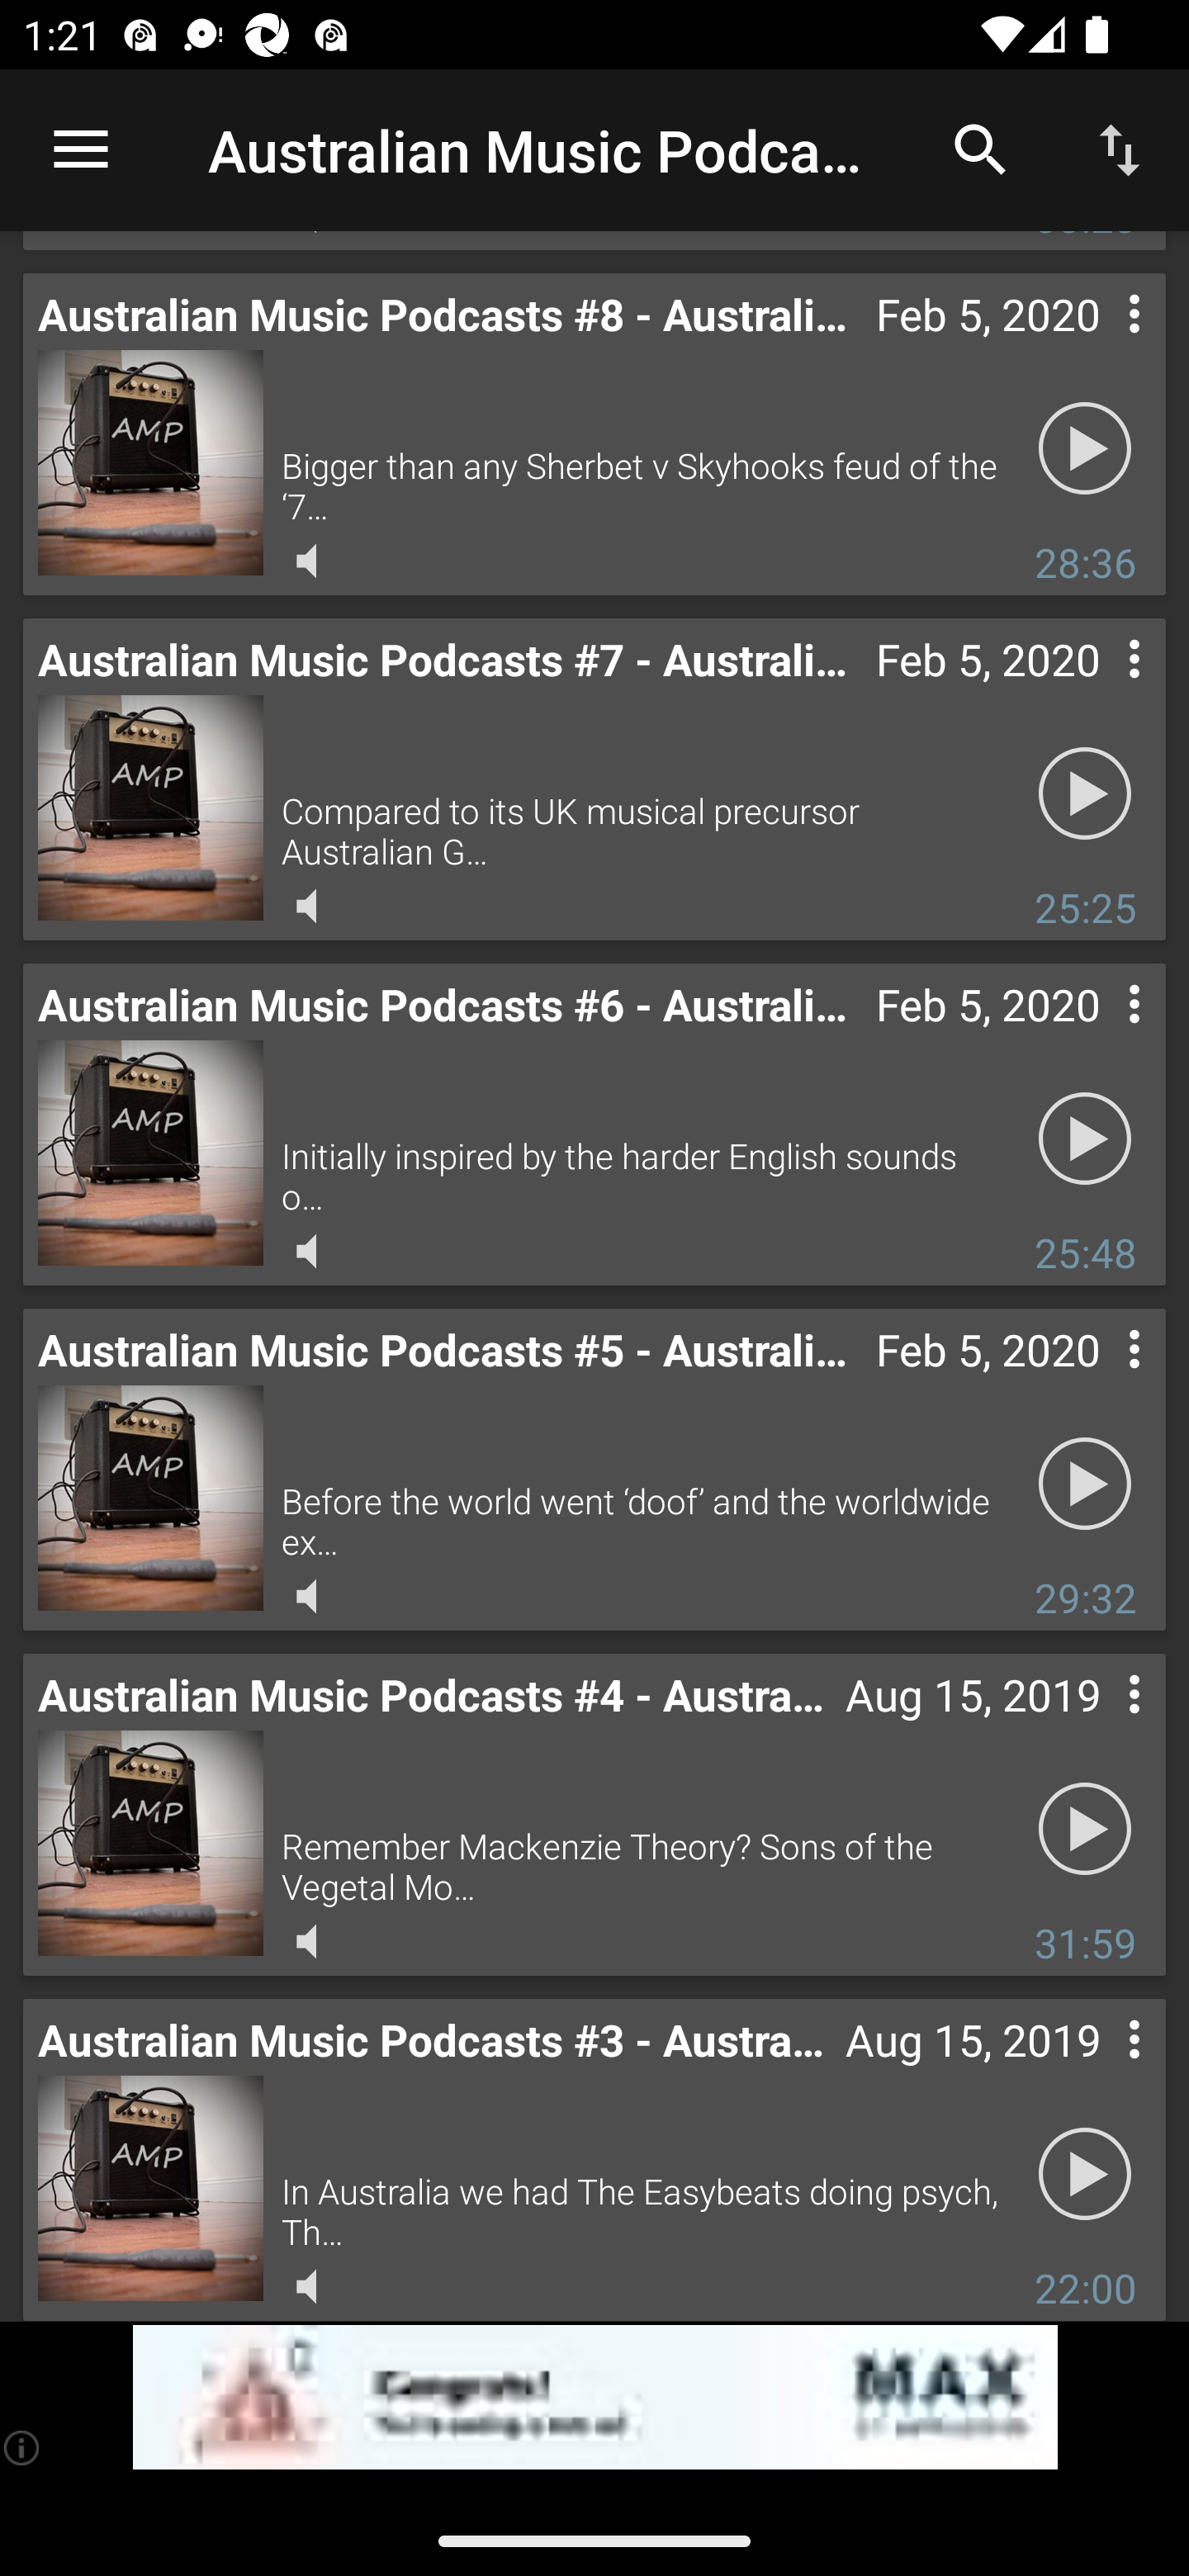 The image size is (1189, 2576). Describe the element at coordinates (594, 2398) in the screenshot. I see `app-monetization` at that location.